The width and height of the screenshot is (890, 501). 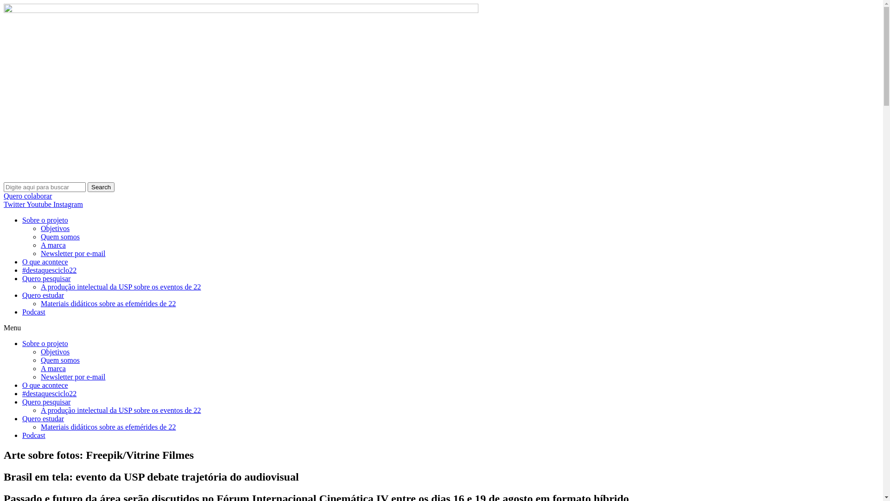 What do you see at coordinates (55, 228) in the screenshot?
I see `Objetivos` at bounding box center [55, 228].